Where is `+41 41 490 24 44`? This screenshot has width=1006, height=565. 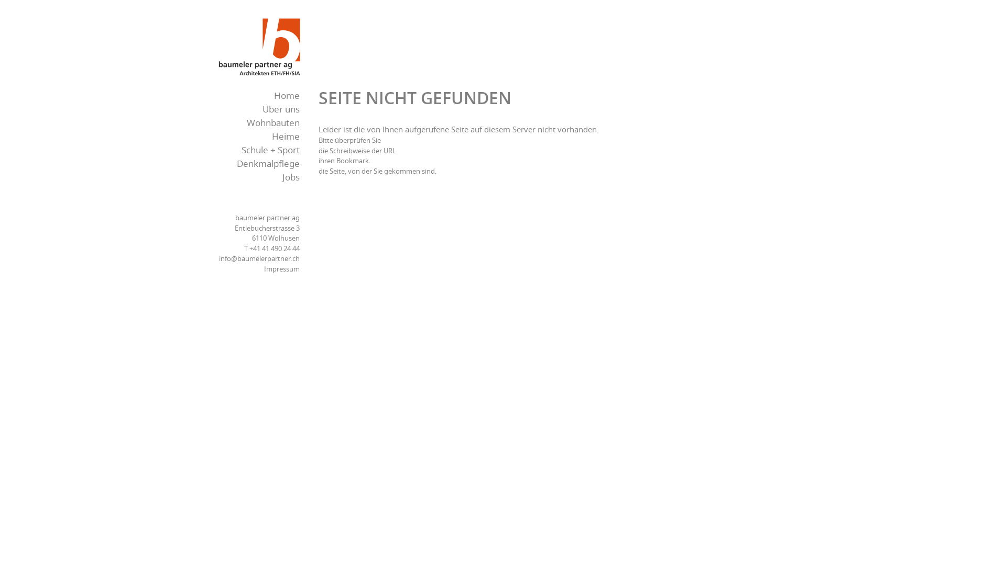 +41 41 490 24 44 is located at coordinates (275, 249).